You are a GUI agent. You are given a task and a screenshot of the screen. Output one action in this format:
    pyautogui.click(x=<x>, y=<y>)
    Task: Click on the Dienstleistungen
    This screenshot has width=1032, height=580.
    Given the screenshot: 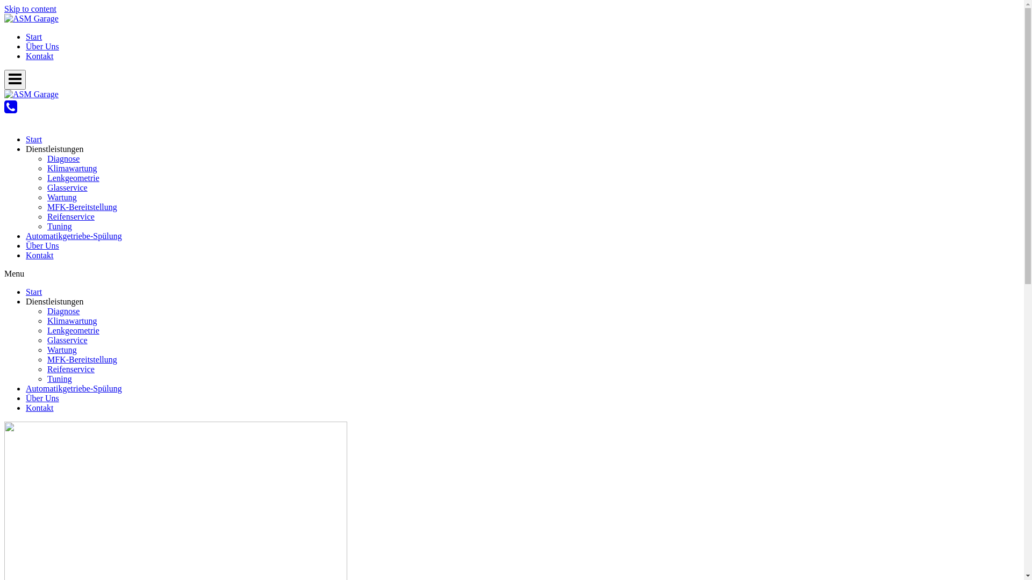 What is the action you would take?
    pyautogui.click(x=55, y=302)
    